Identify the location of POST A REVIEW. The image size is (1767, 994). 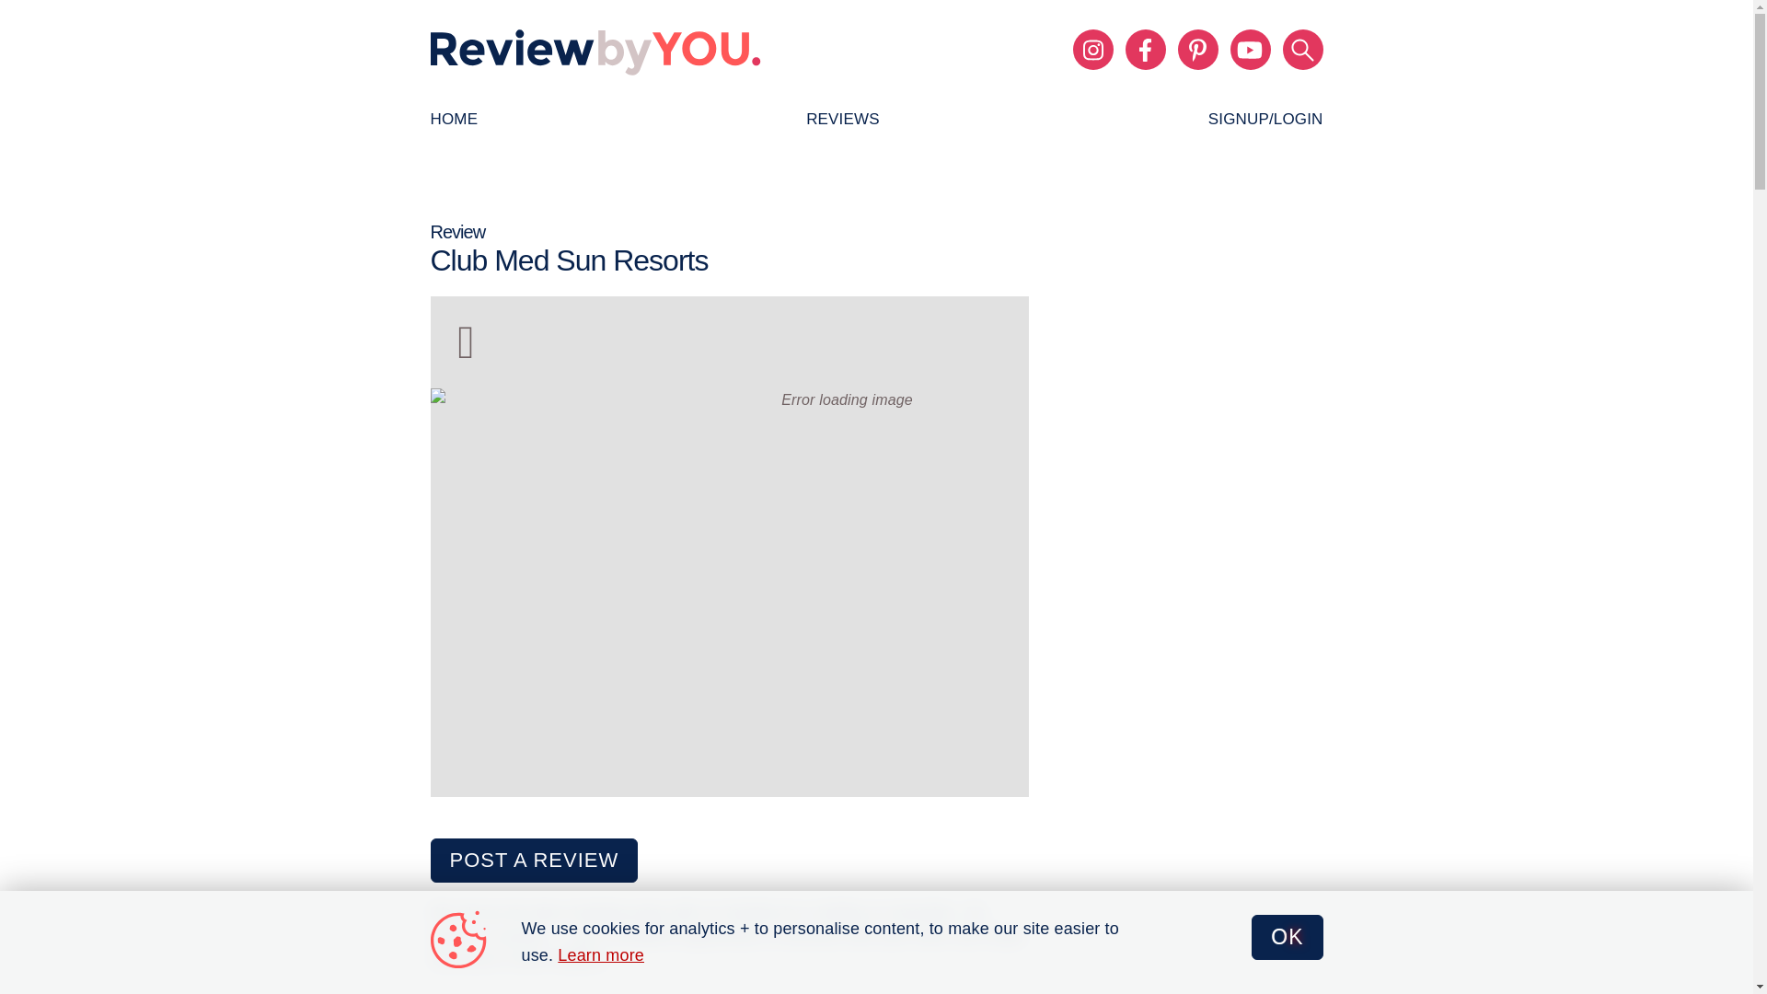
(534, 860).